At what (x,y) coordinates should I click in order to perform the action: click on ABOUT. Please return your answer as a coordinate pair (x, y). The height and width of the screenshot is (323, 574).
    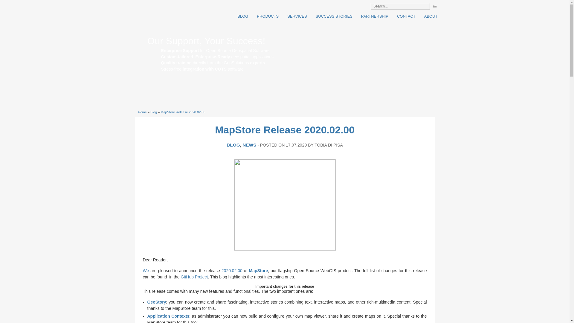
    Looking at the image, I should click on (429, 16).